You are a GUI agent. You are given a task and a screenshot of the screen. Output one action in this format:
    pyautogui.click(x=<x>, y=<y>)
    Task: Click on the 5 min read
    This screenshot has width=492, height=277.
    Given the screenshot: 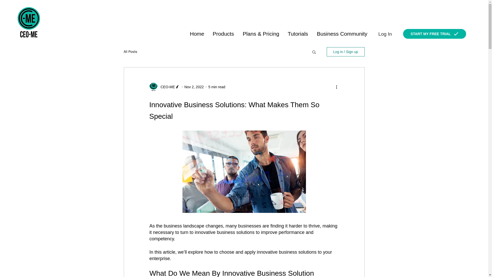 What is the action you would take?
    pyautogui.click(x=217, y=87)
    